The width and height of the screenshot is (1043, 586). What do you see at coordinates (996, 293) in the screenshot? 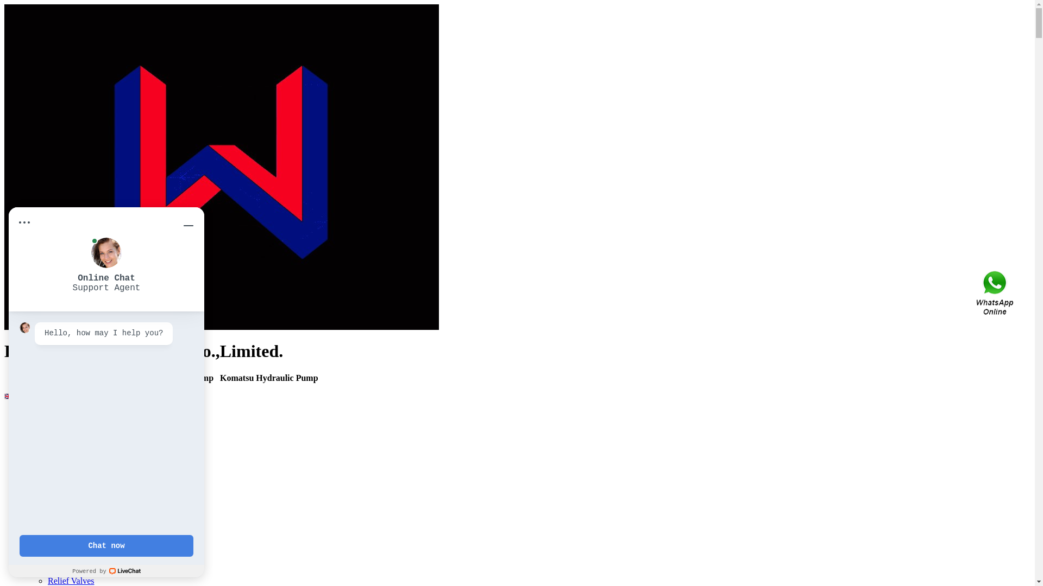
I see `Contact Us` at bounding box center [996, 293].